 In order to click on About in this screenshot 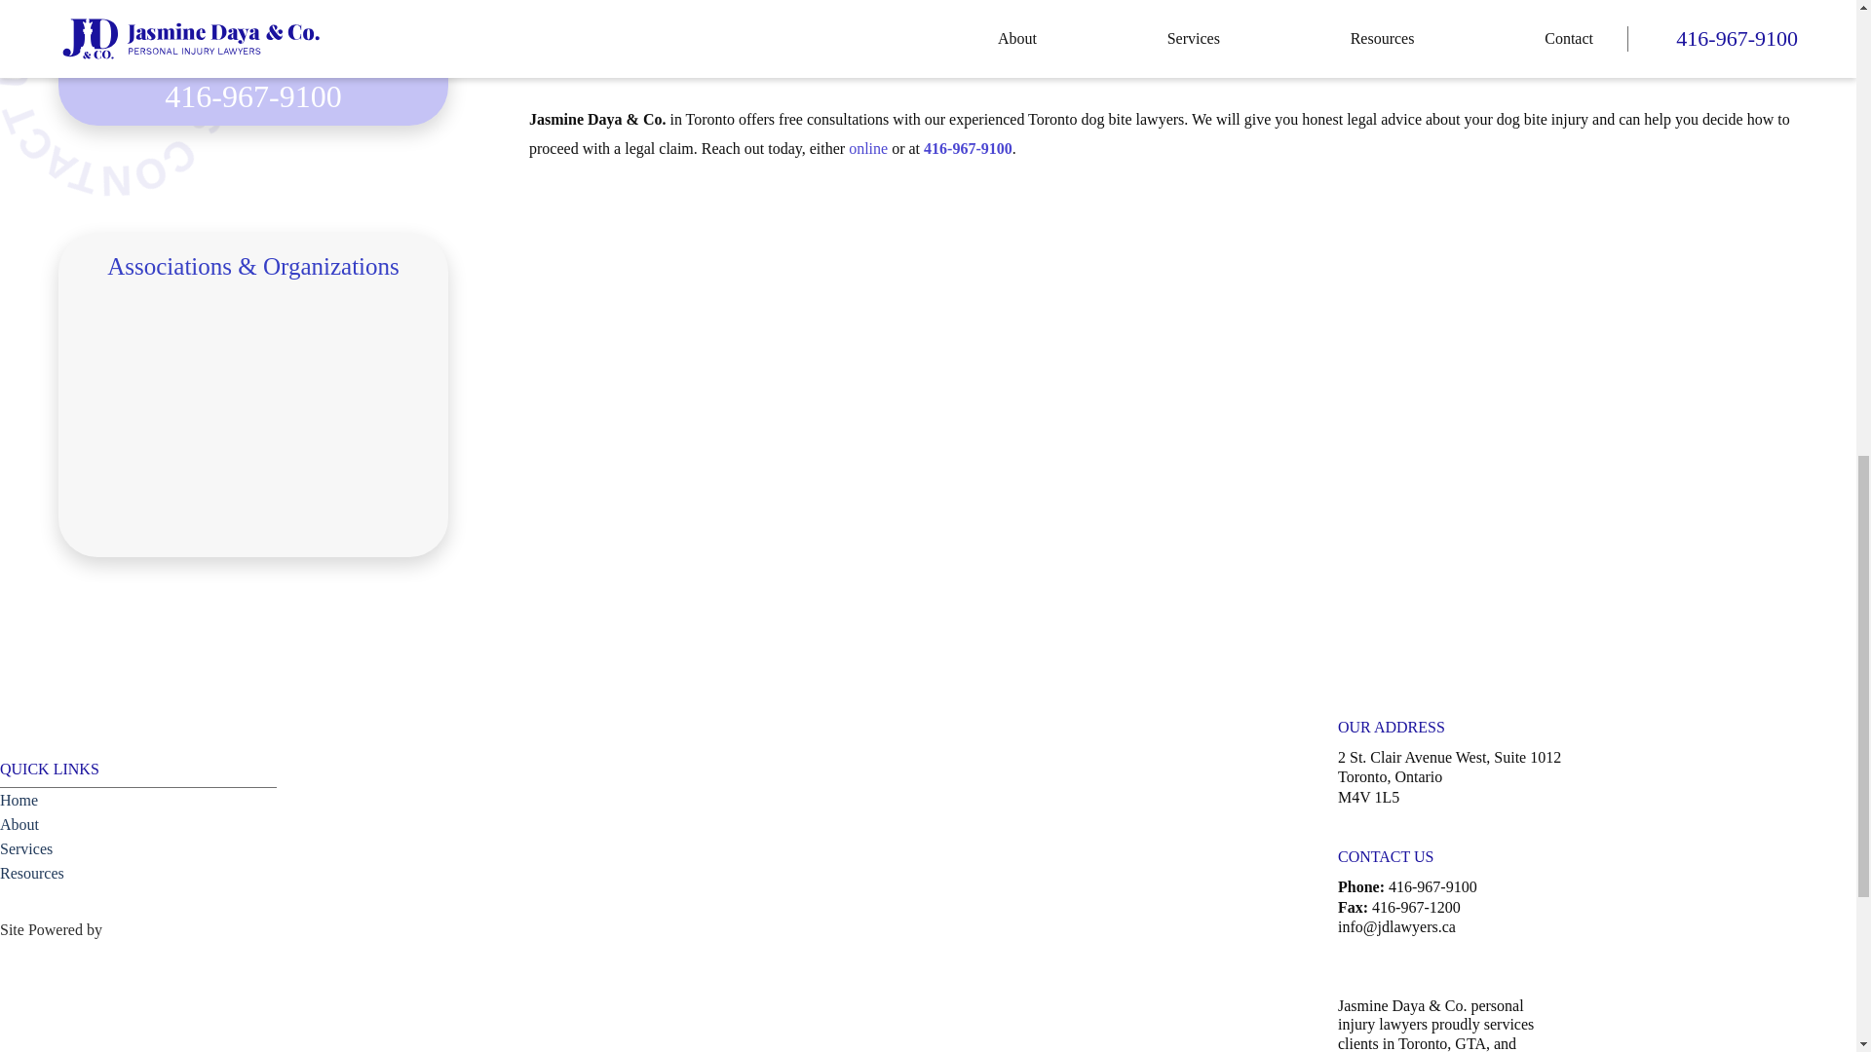, I will do `click(19, 824)`.